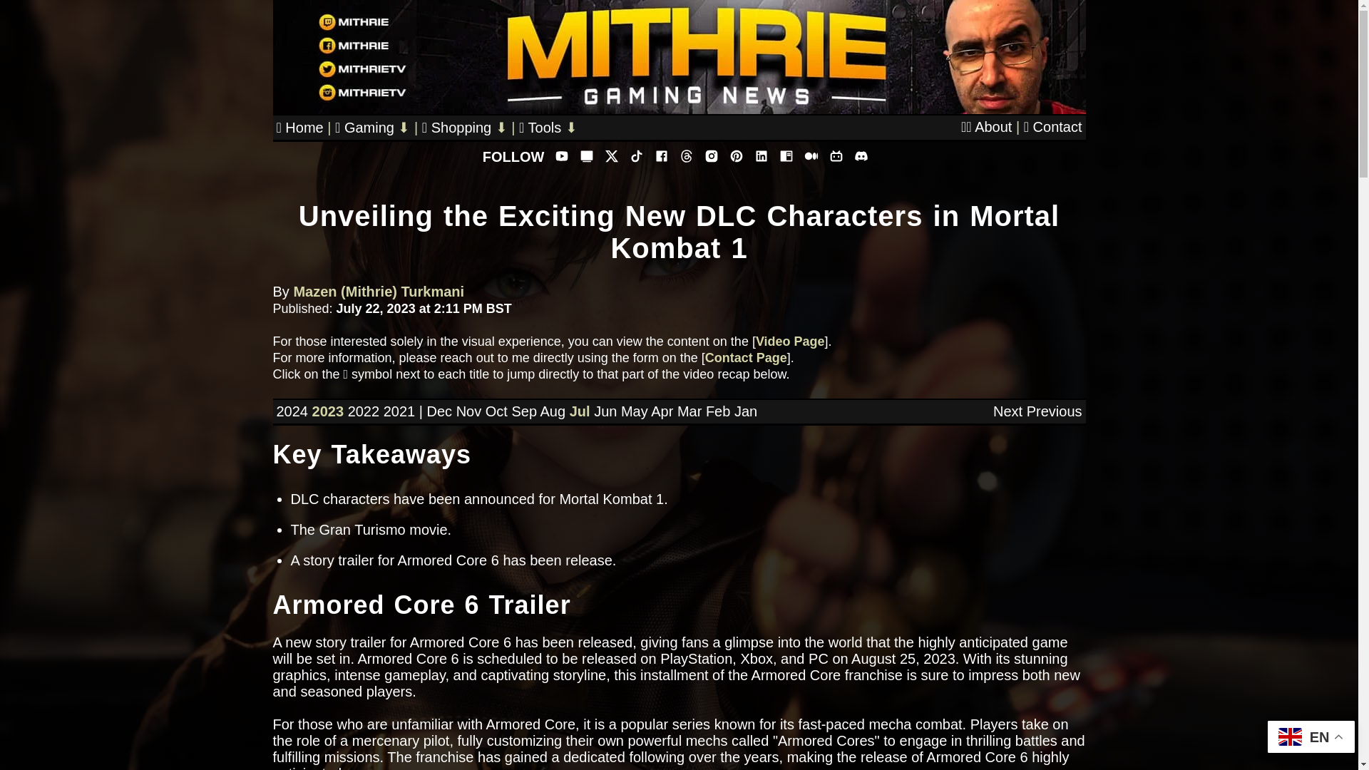 This screenshot has width=1369, height=770. I want to click on 2022, so click(364, 411).